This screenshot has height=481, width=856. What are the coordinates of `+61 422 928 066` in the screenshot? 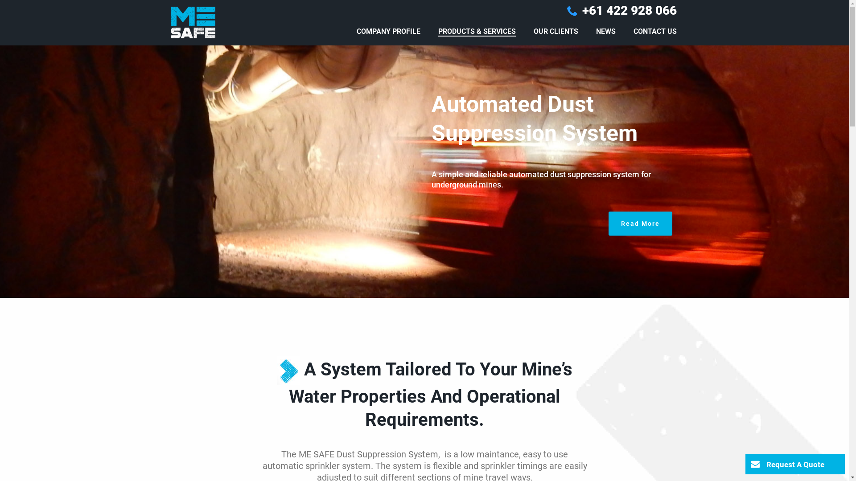 It's located at (630, 11).